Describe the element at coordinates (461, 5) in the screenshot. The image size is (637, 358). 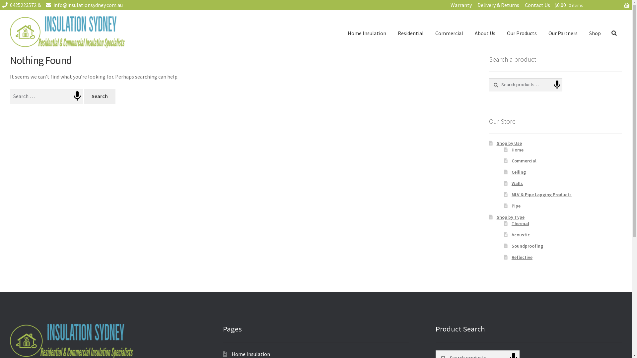
I see `Warranty` at that location.